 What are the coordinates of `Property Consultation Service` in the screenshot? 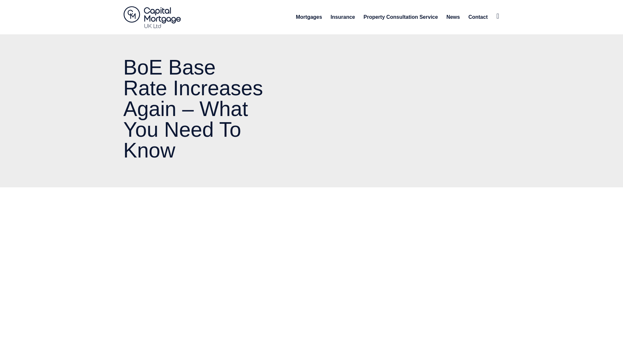 It's located at (400, 17).